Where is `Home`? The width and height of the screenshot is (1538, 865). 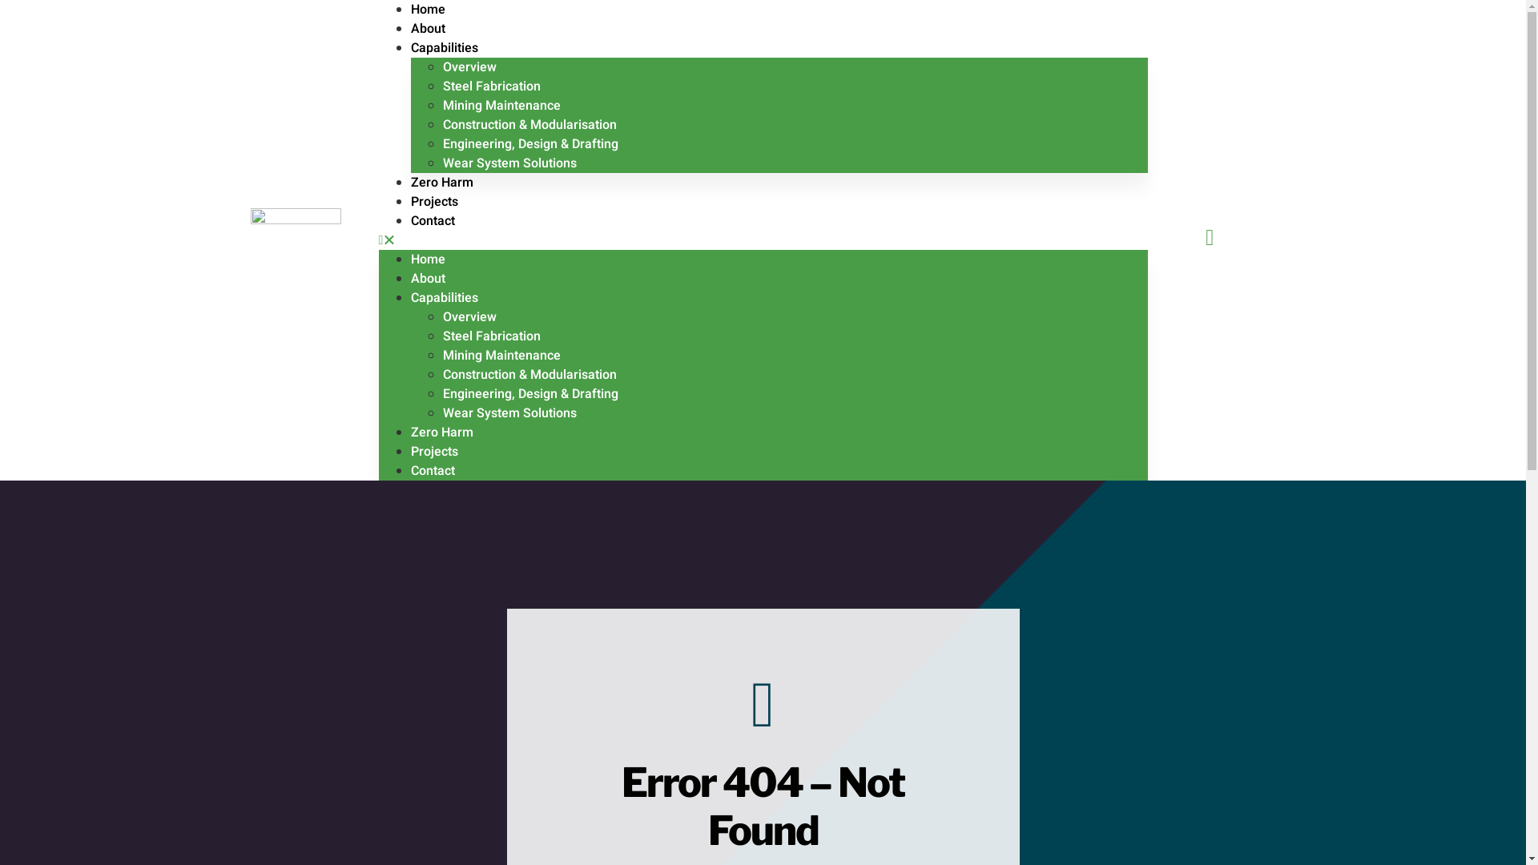 Home is located at coordinates (428, 259).